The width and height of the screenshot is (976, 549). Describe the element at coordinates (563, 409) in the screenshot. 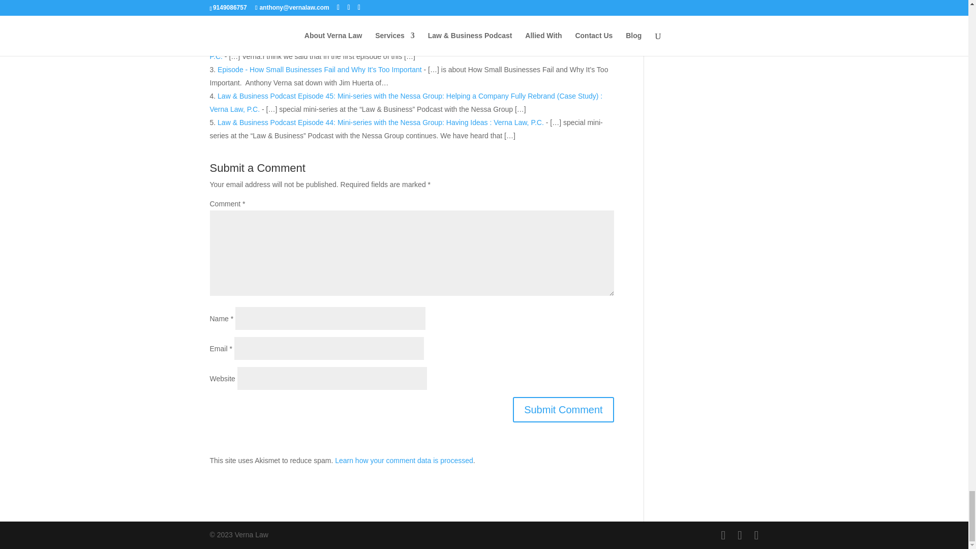

I see `Submit Comment` at that location.